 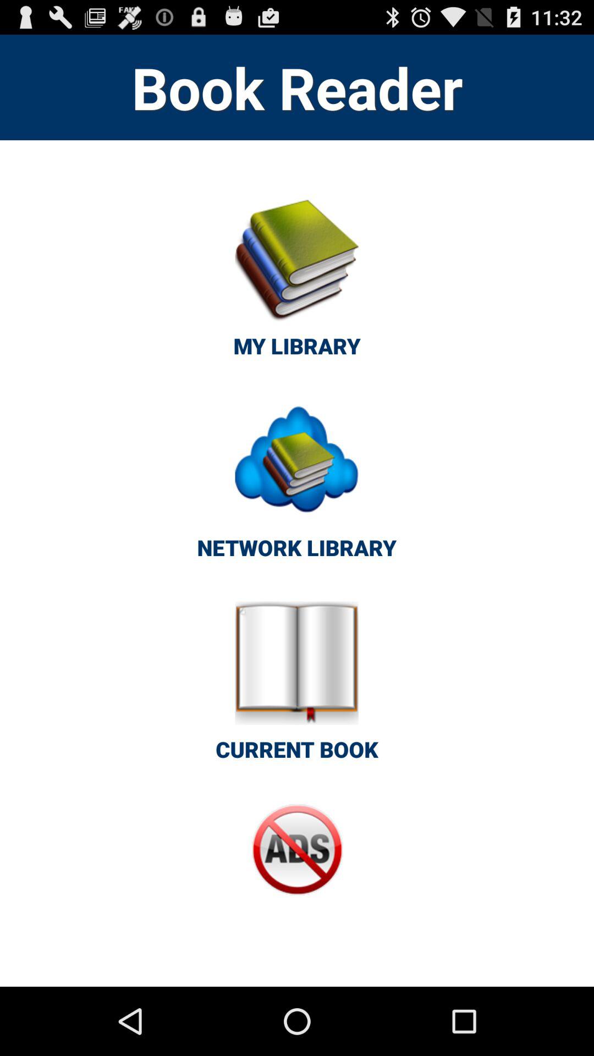 What do you see at coordinates (297, 687) in the screenshot?
I see `launch the current book` at bounding box center [297, 687].